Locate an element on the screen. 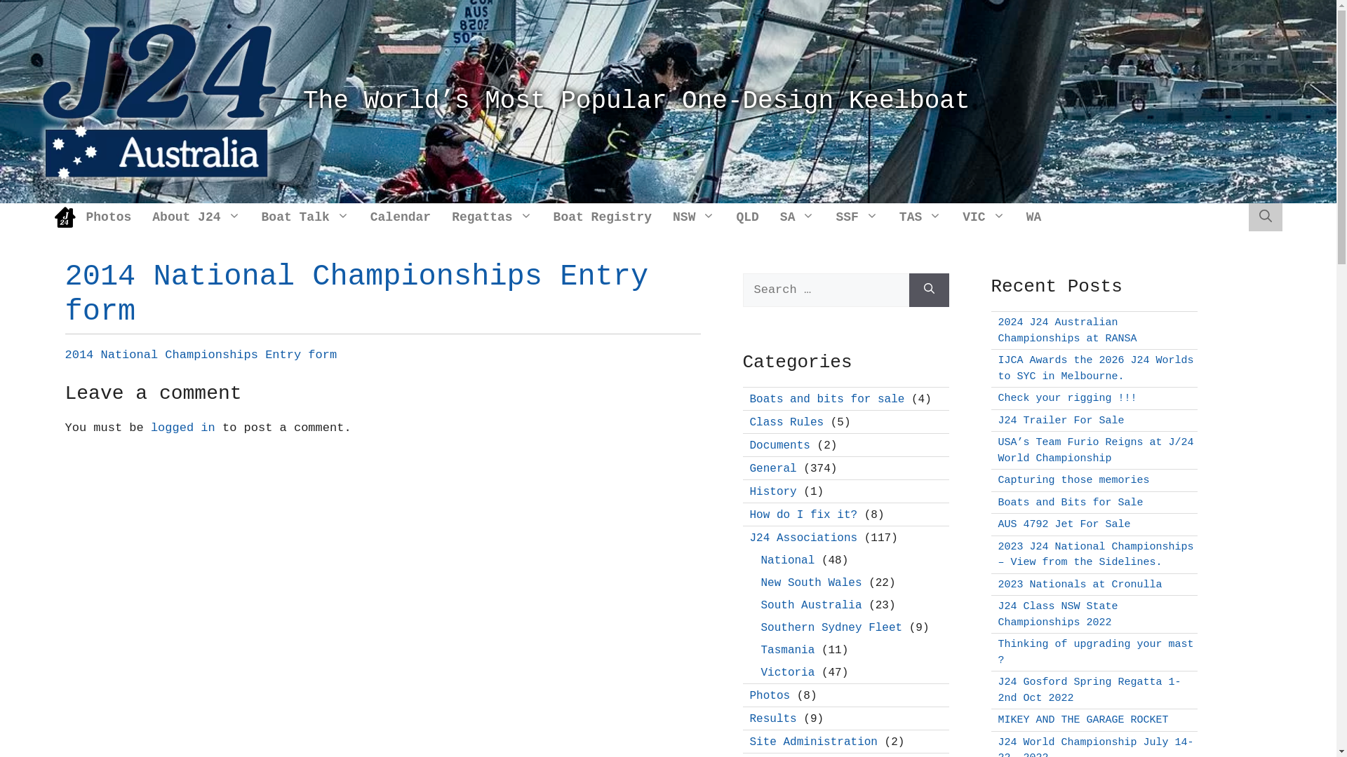  Photos is located at coordinates (109, 217).